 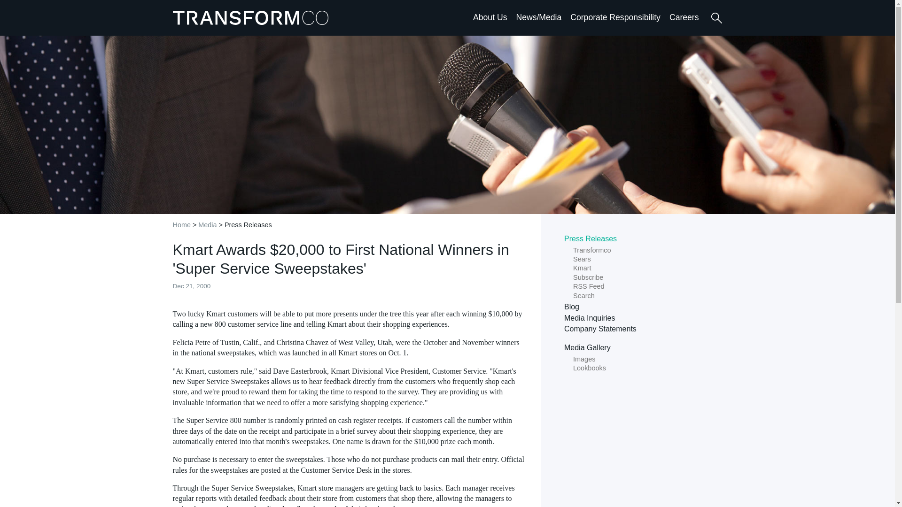 What do you see at coordinates (615, 17) in the screenshot?
I see `Corporate Responsibility` at bounding box center [615, 17].